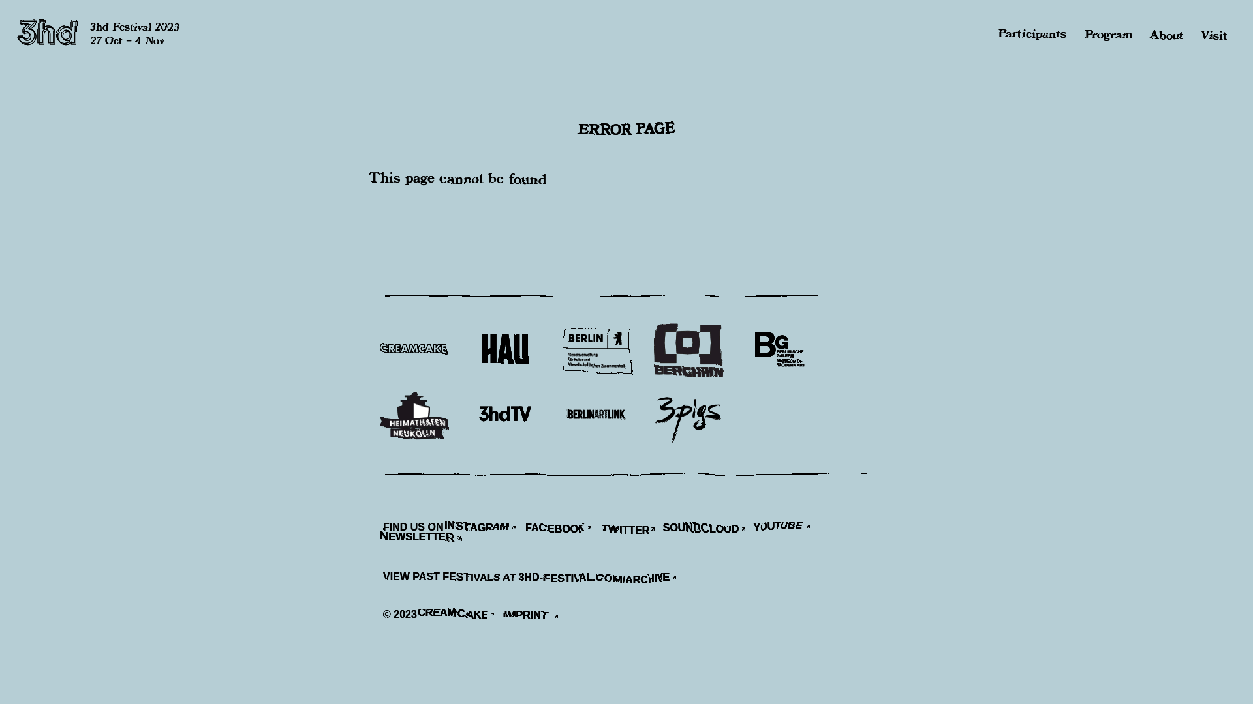 Image resolution: width=1253 pixels, height=704 pixels. What do you see at coordinates (708, 529) in the screenshot?
I see `SOUNDCLOUD` at bounding box center [708, 529].